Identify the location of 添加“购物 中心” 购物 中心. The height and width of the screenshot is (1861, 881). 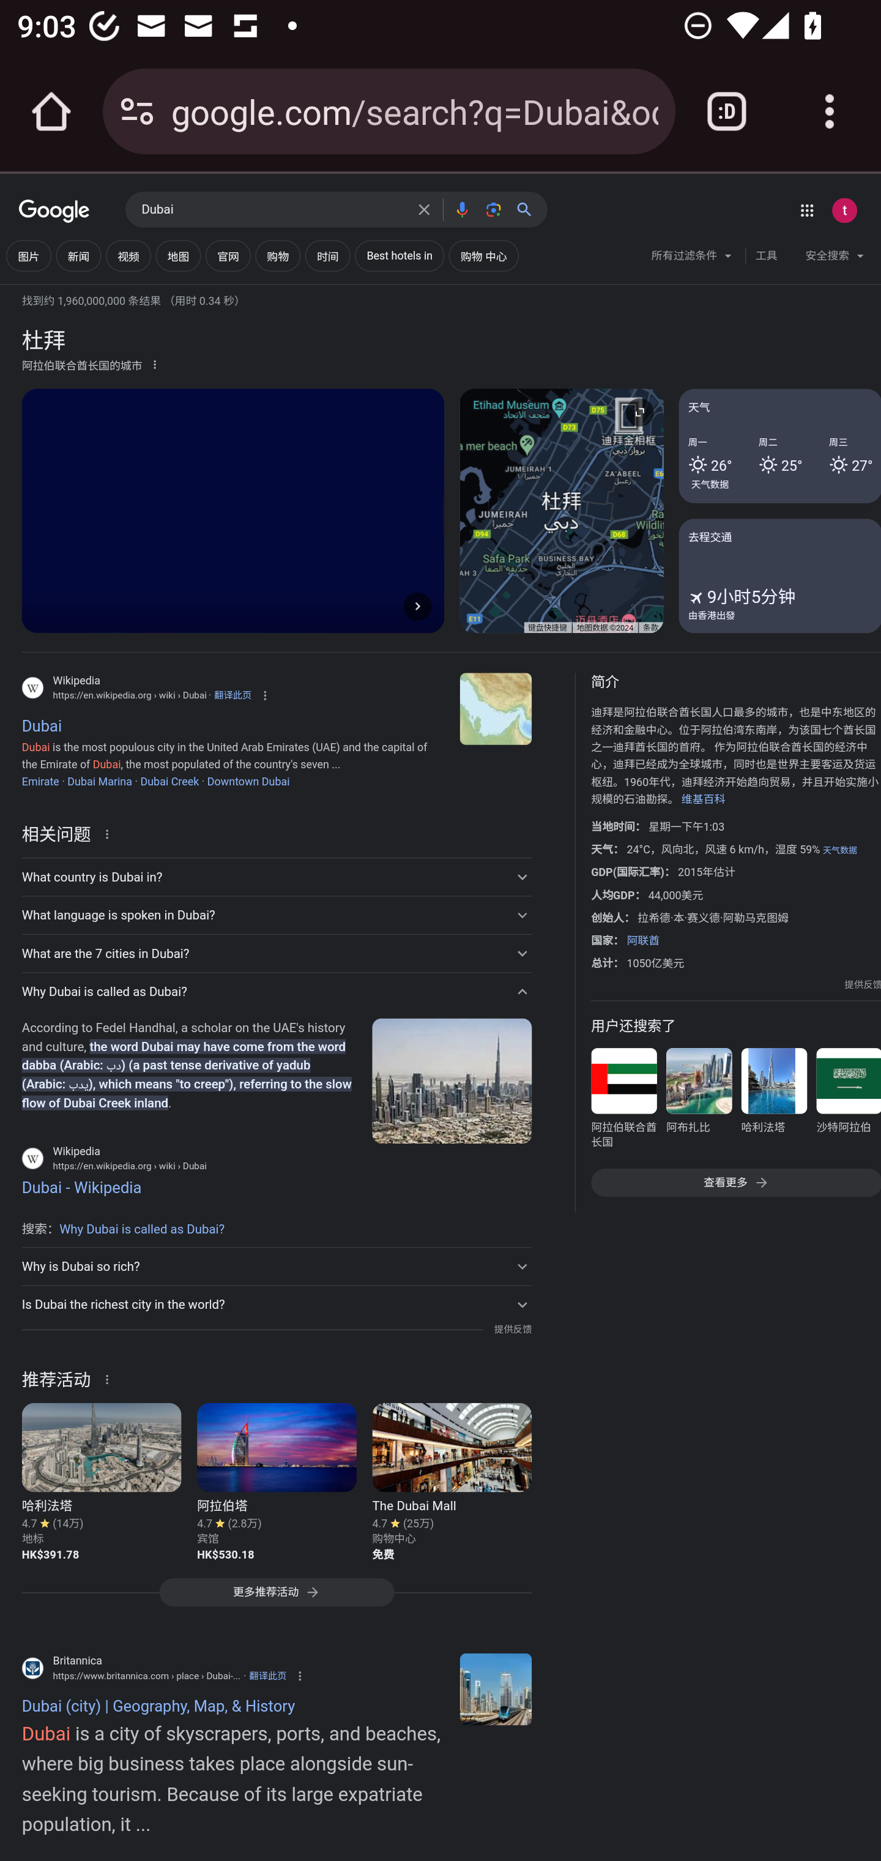
(483, 256).